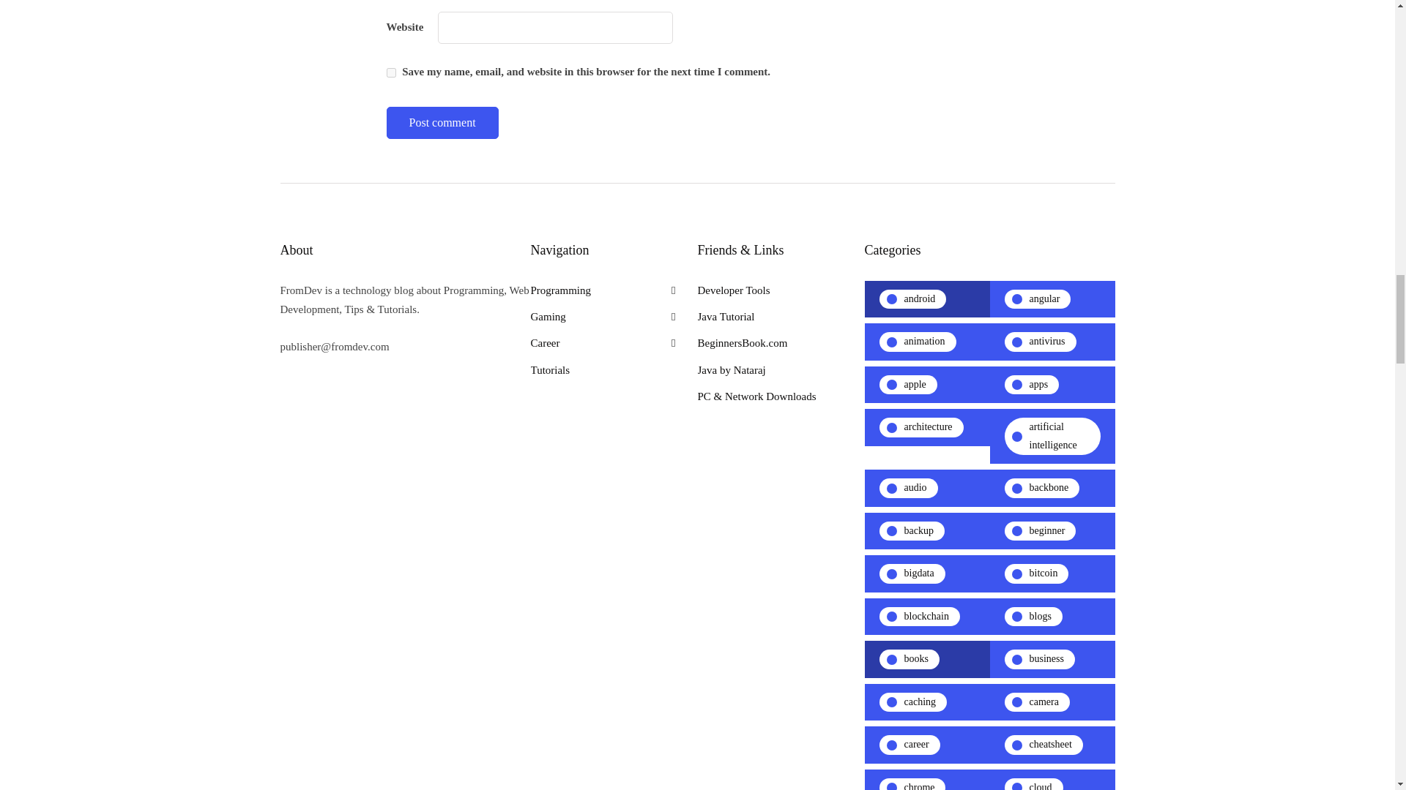  I want to click on Post comment, so click(442, 123).